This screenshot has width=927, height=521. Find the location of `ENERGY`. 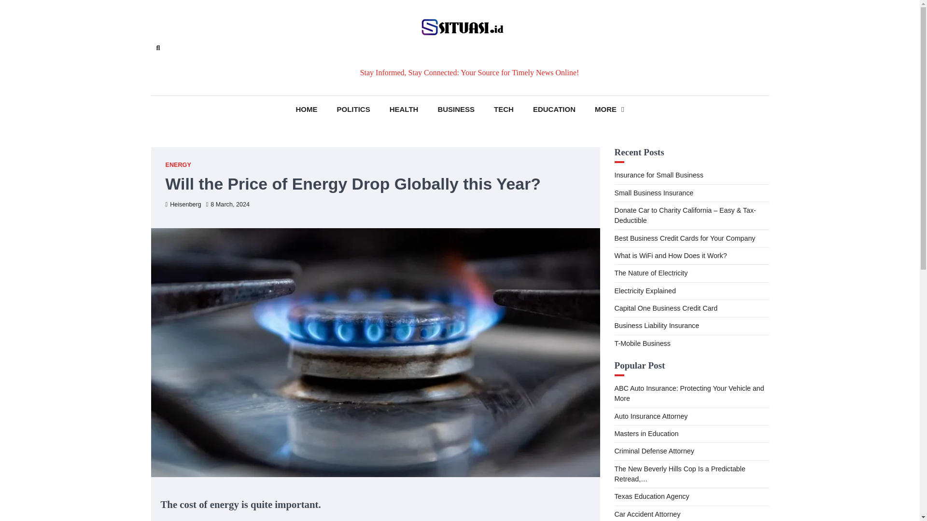

ENERGY is located at coordinates (178, 165).